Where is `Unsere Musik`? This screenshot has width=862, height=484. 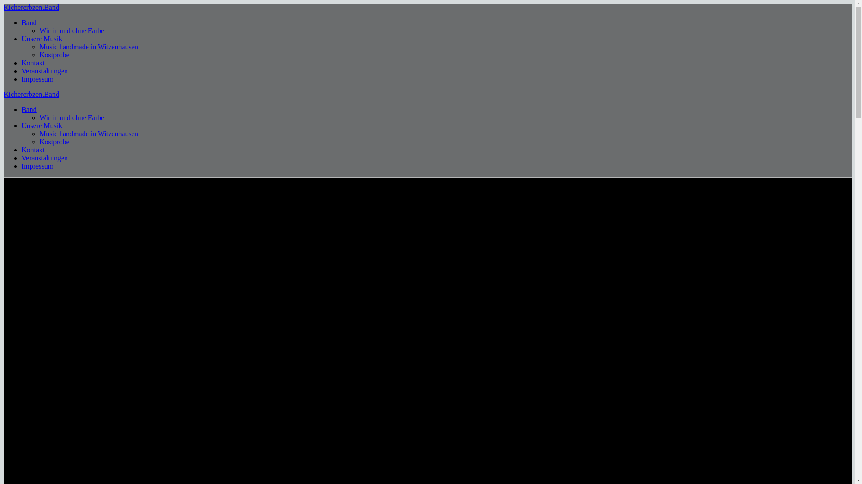
Unsere Musik is located at coordinates (42, 125).